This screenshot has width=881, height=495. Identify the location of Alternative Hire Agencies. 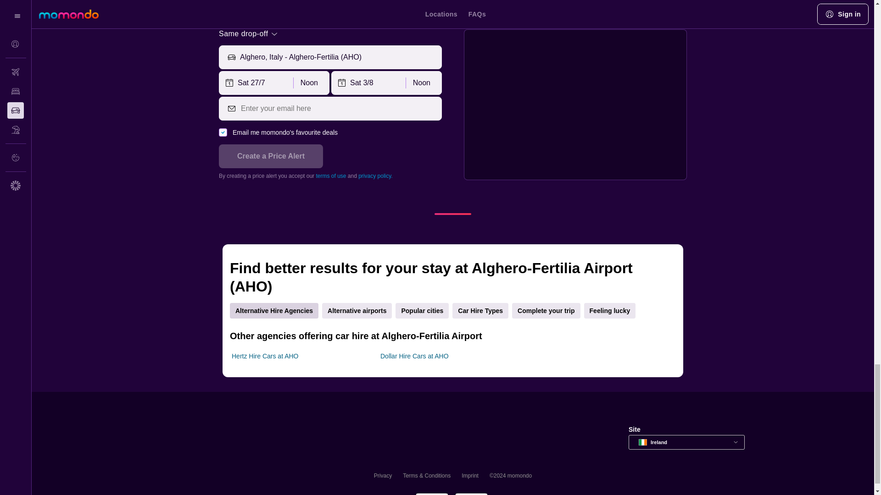
(274, 311).